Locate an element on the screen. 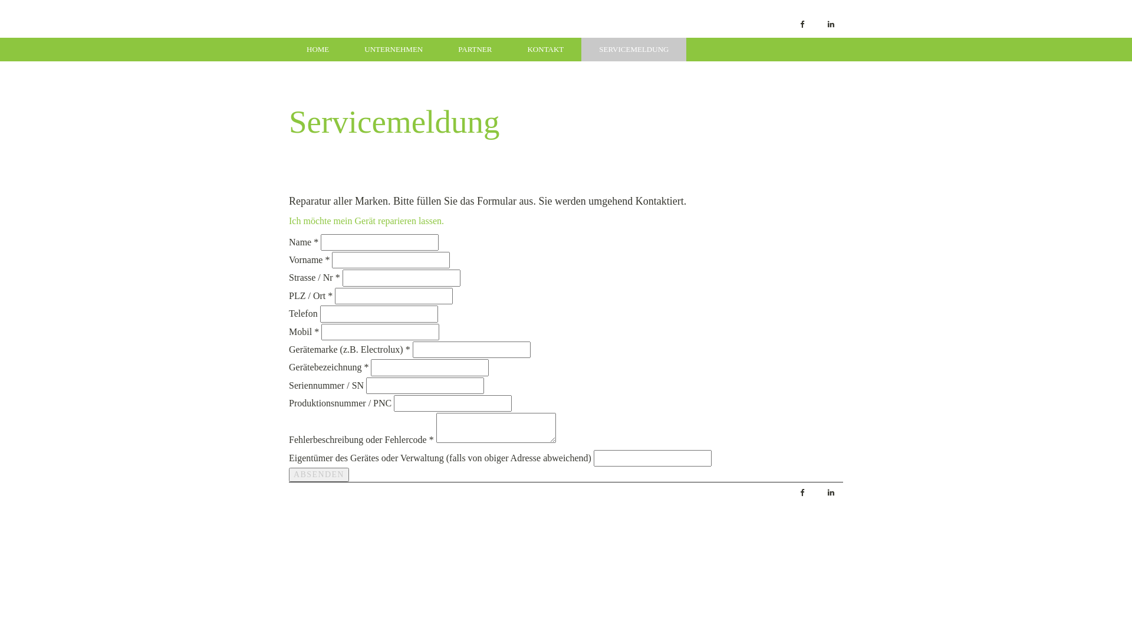 The height and width of the screenshot is (637, 1132). UNTERNEHMEN is located at coordinates (394, 50).